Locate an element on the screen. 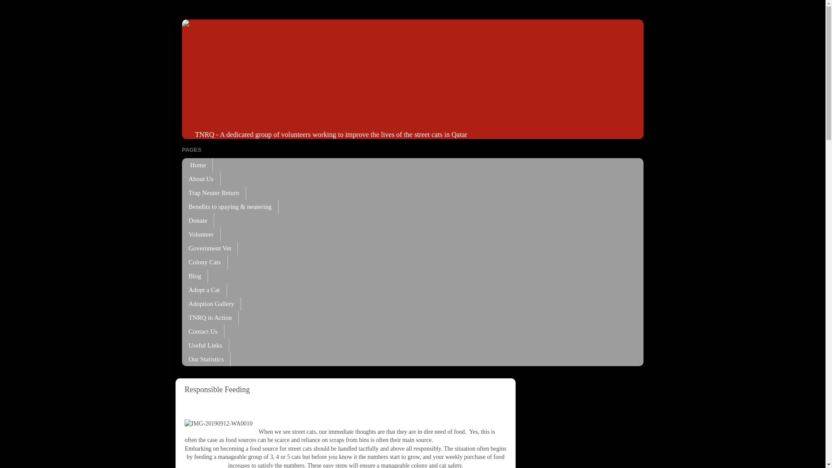 This screenshot has width=832, height=468. Colony Cats is located at coordinates (205, 262).